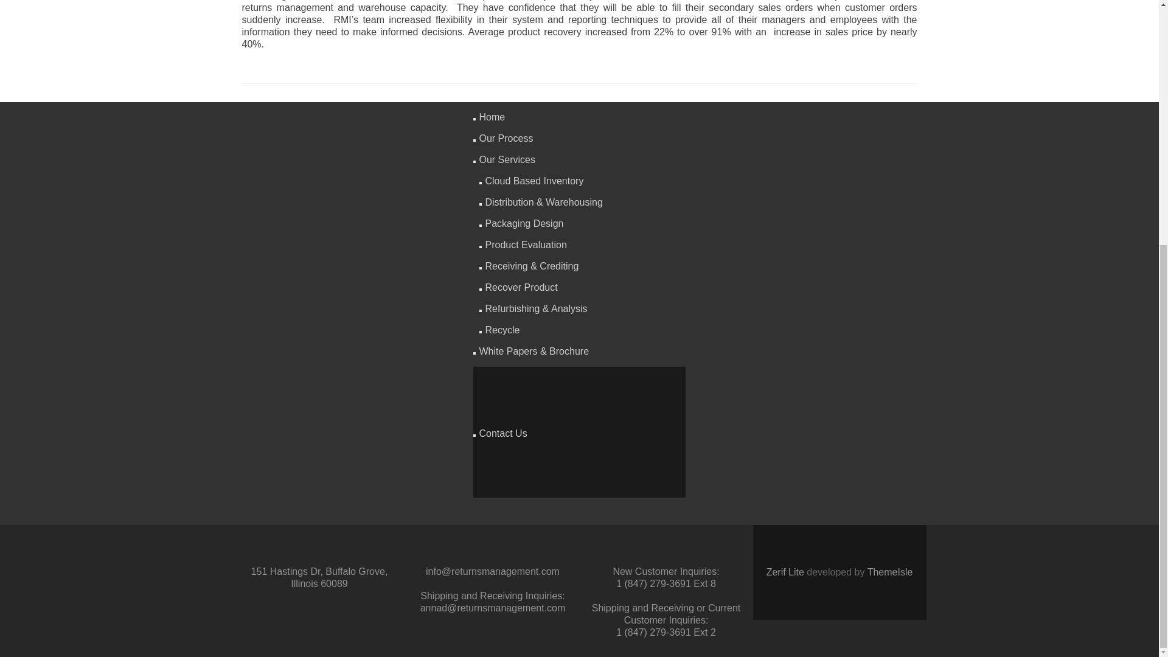 The width and height of the screenshot is (1168, 657). I want to click on Our Services, so click(507, 159).